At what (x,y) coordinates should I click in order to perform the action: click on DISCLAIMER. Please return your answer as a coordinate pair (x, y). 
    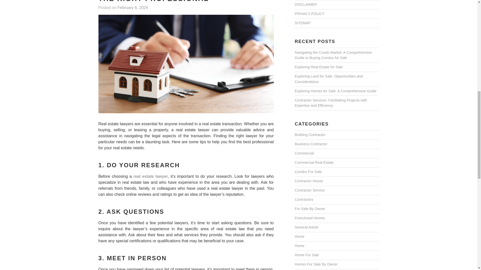
    Looking at the image, I should click on (305, 4).